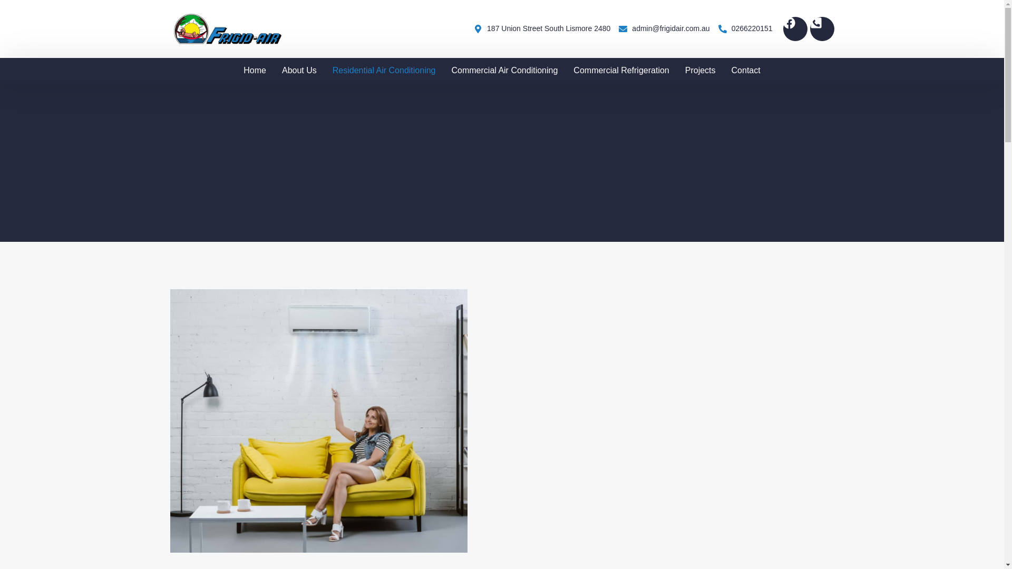  Describe the element at coordinates (700, 71) in the screenshot. I see `Projects` at that location.